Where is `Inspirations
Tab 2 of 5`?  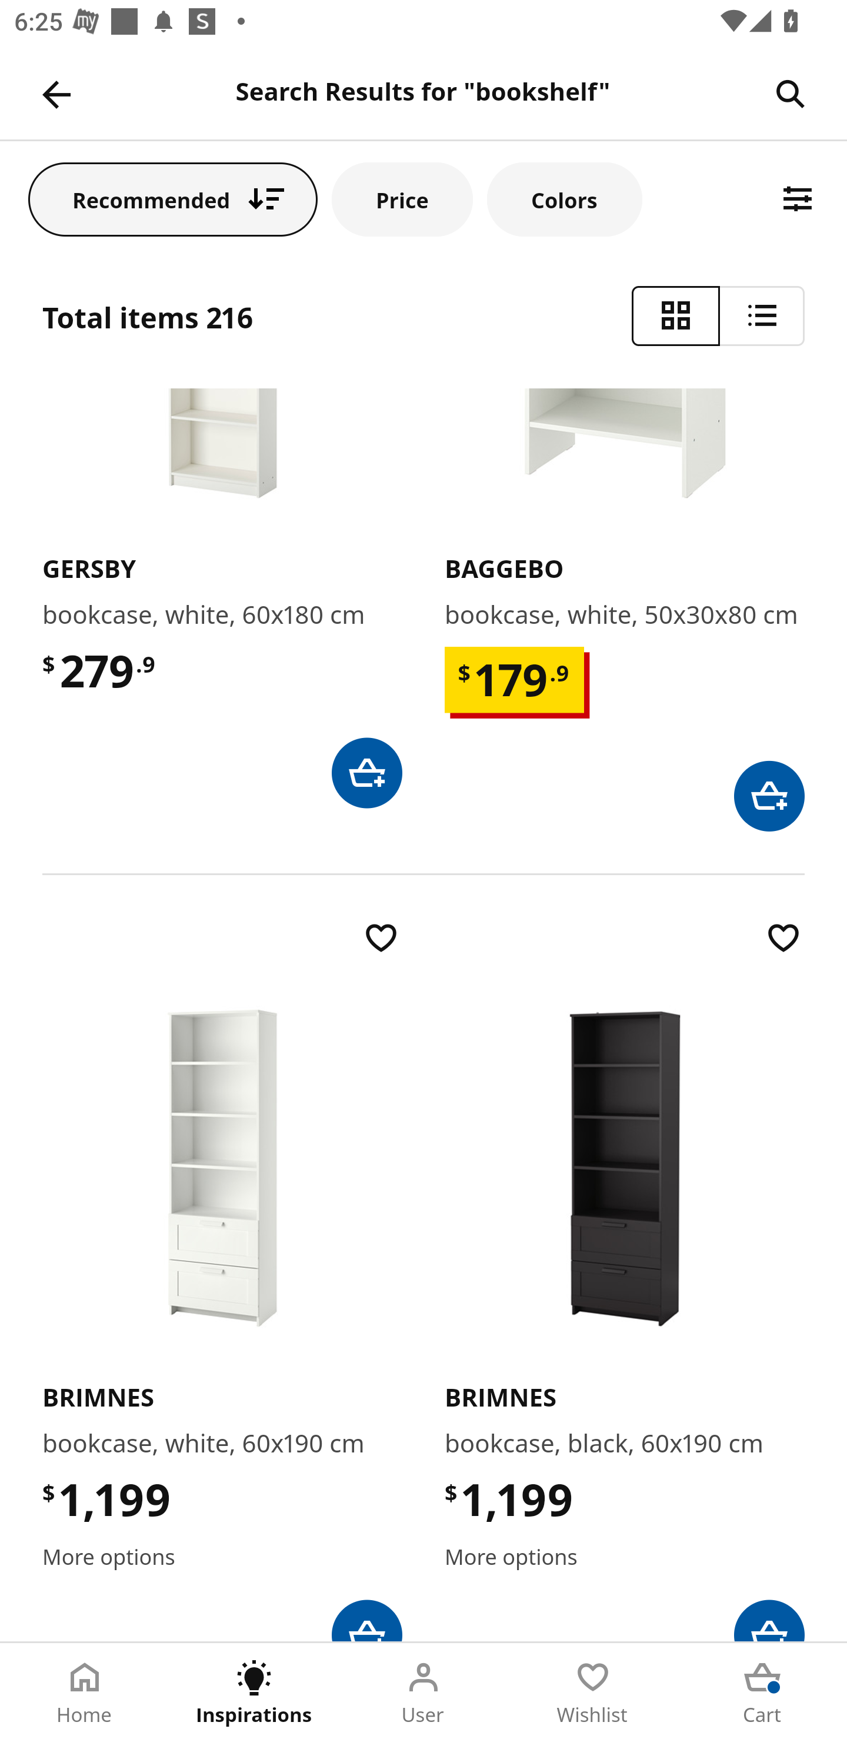 Inspirations
Tab 2 of 5 is located at coordinates (254, 1693).